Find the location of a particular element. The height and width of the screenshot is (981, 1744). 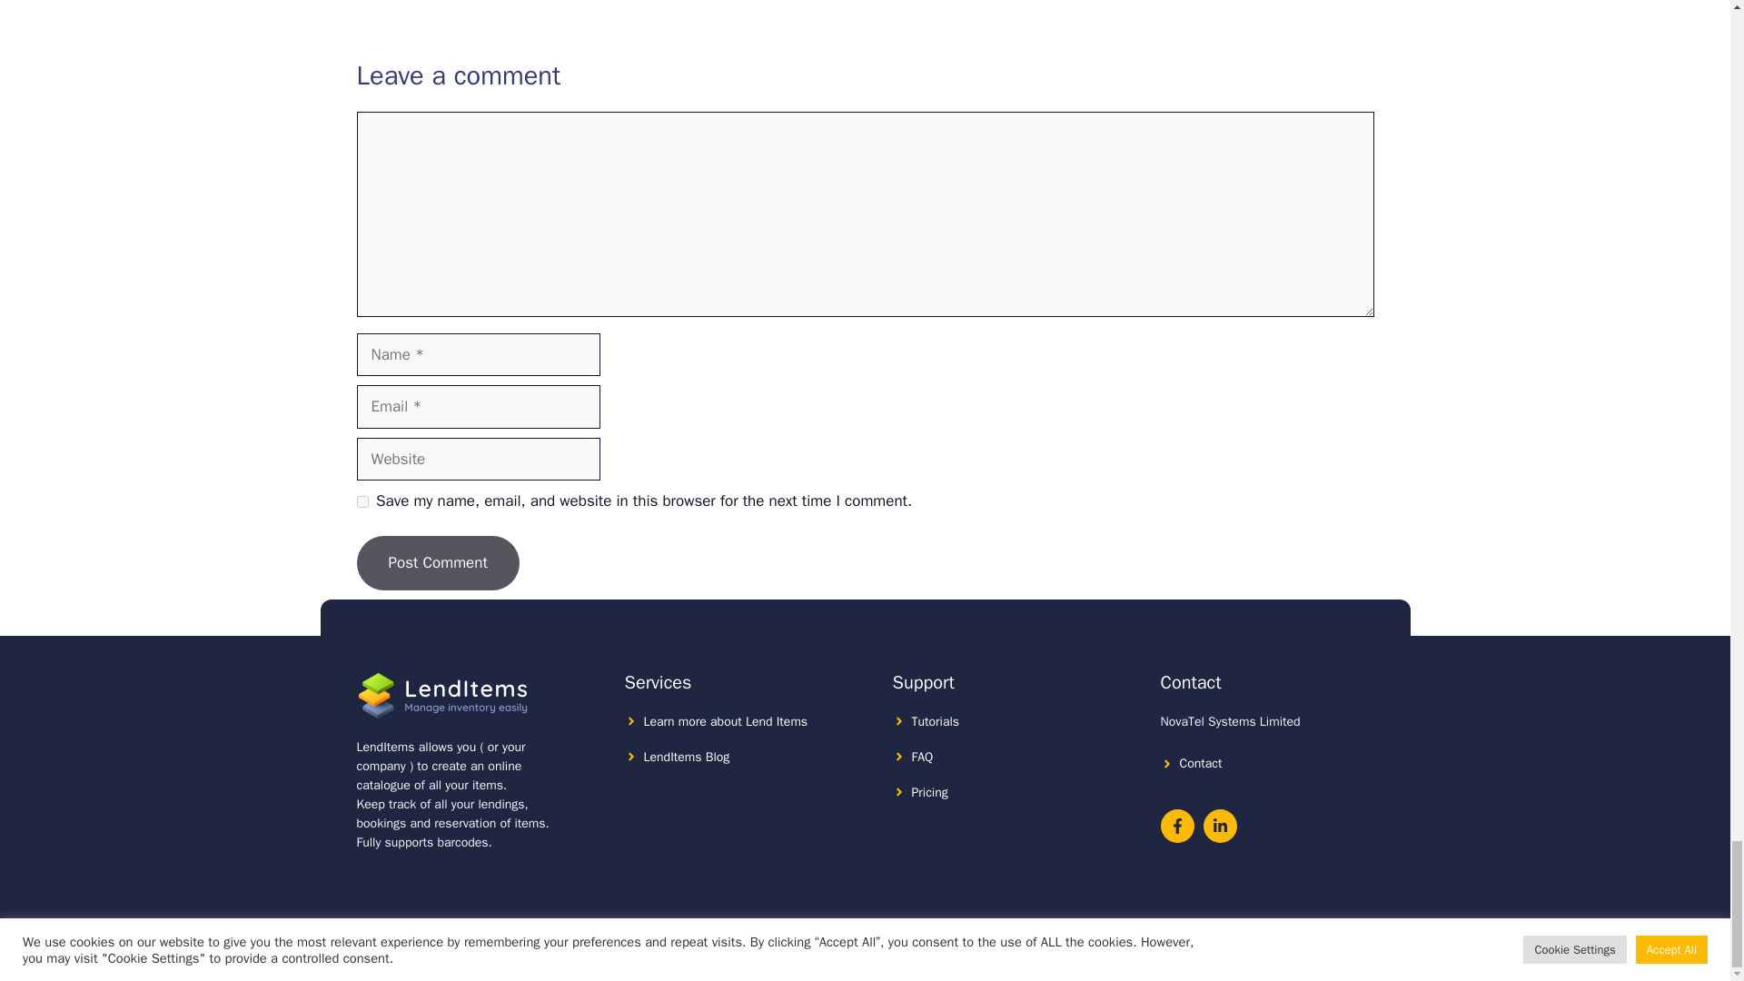

Tutorials is located at coordinates (936, 721).